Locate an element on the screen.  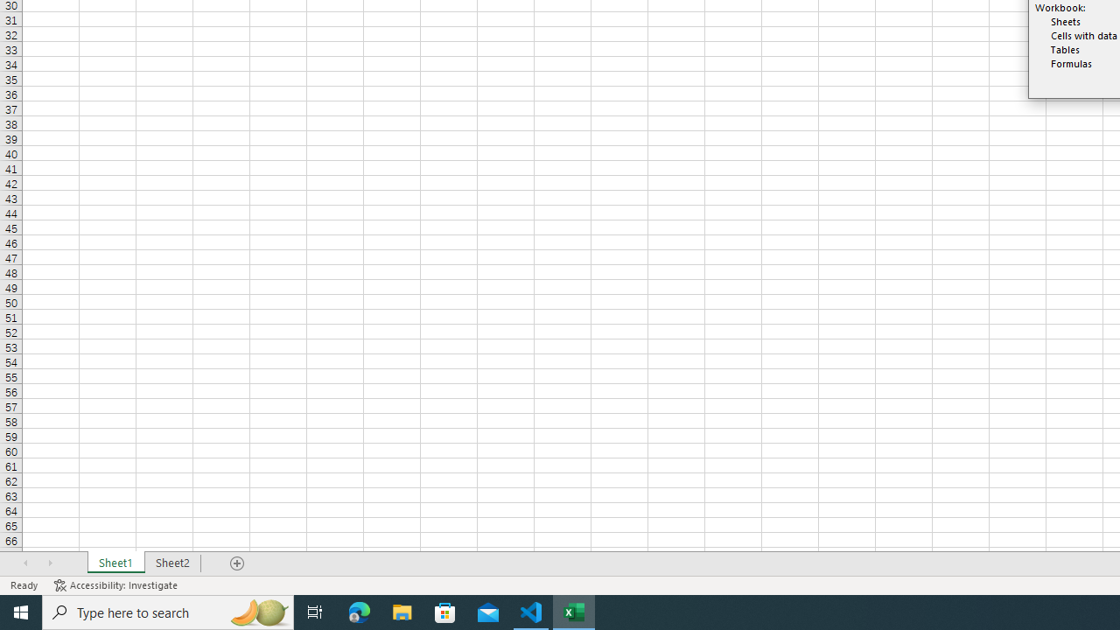
Microsoft Store is located at coordinates (445, 612).